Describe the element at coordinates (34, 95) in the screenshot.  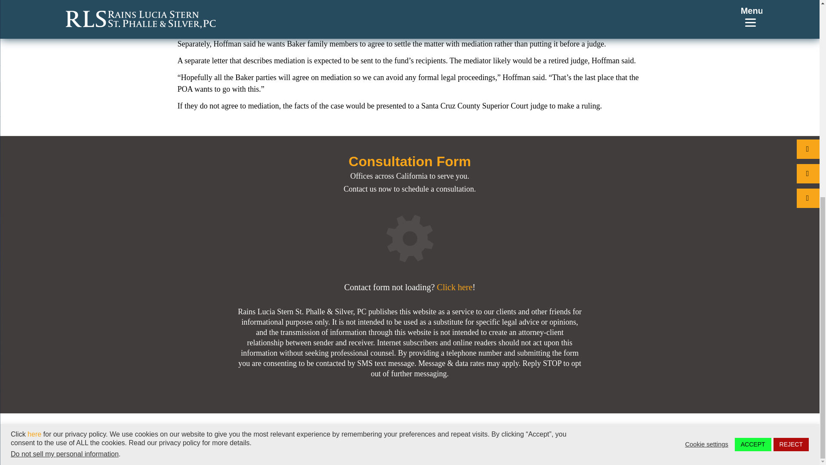
I see `here` at that location.